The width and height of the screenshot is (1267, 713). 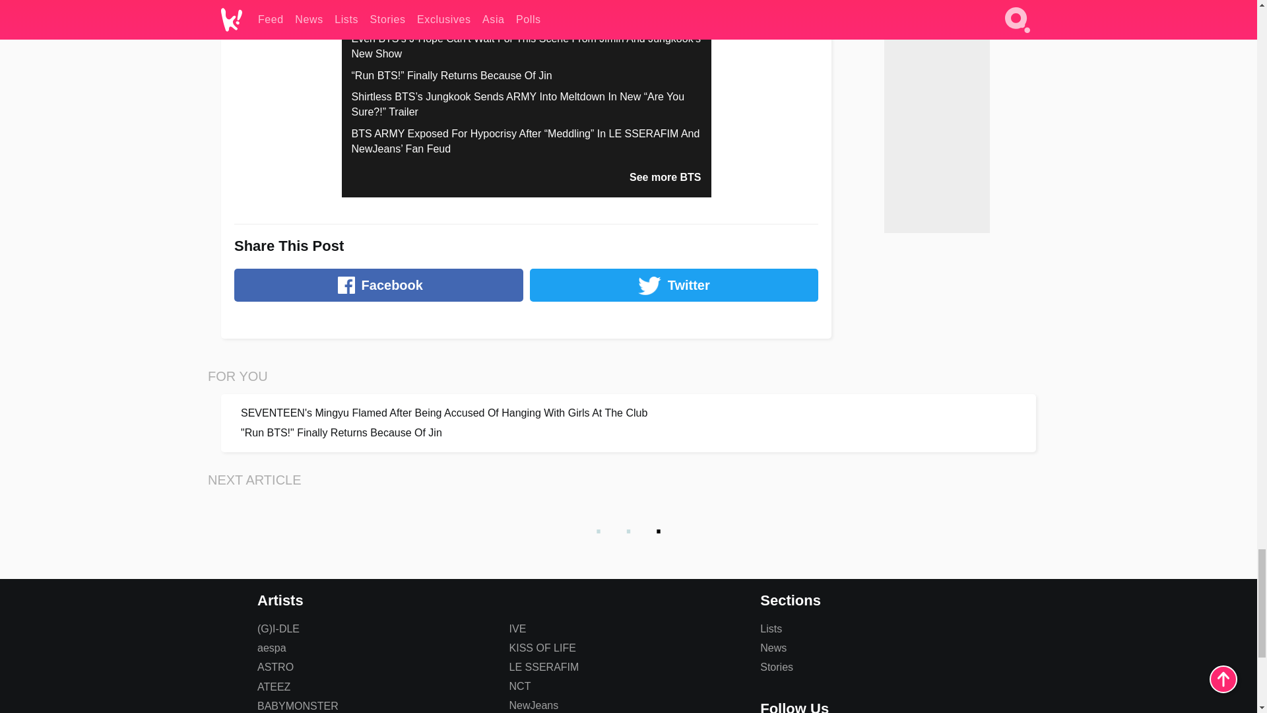 What do you see at coordinates (297, 705) in the screenshot?
I see `BABYMONSTER` at bounding box center [297, 705].